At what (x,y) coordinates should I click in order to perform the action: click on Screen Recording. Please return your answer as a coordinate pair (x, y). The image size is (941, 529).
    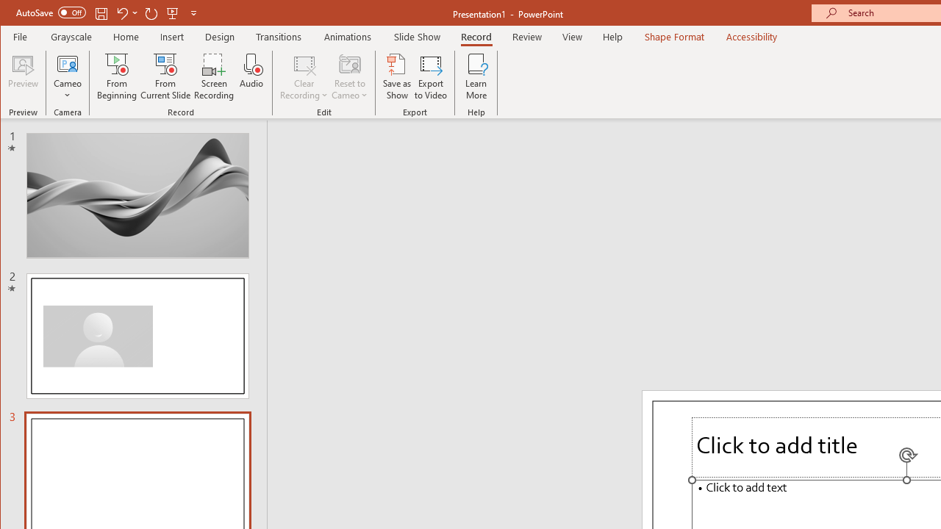
    Looking at the image, I should click on (215, 76).